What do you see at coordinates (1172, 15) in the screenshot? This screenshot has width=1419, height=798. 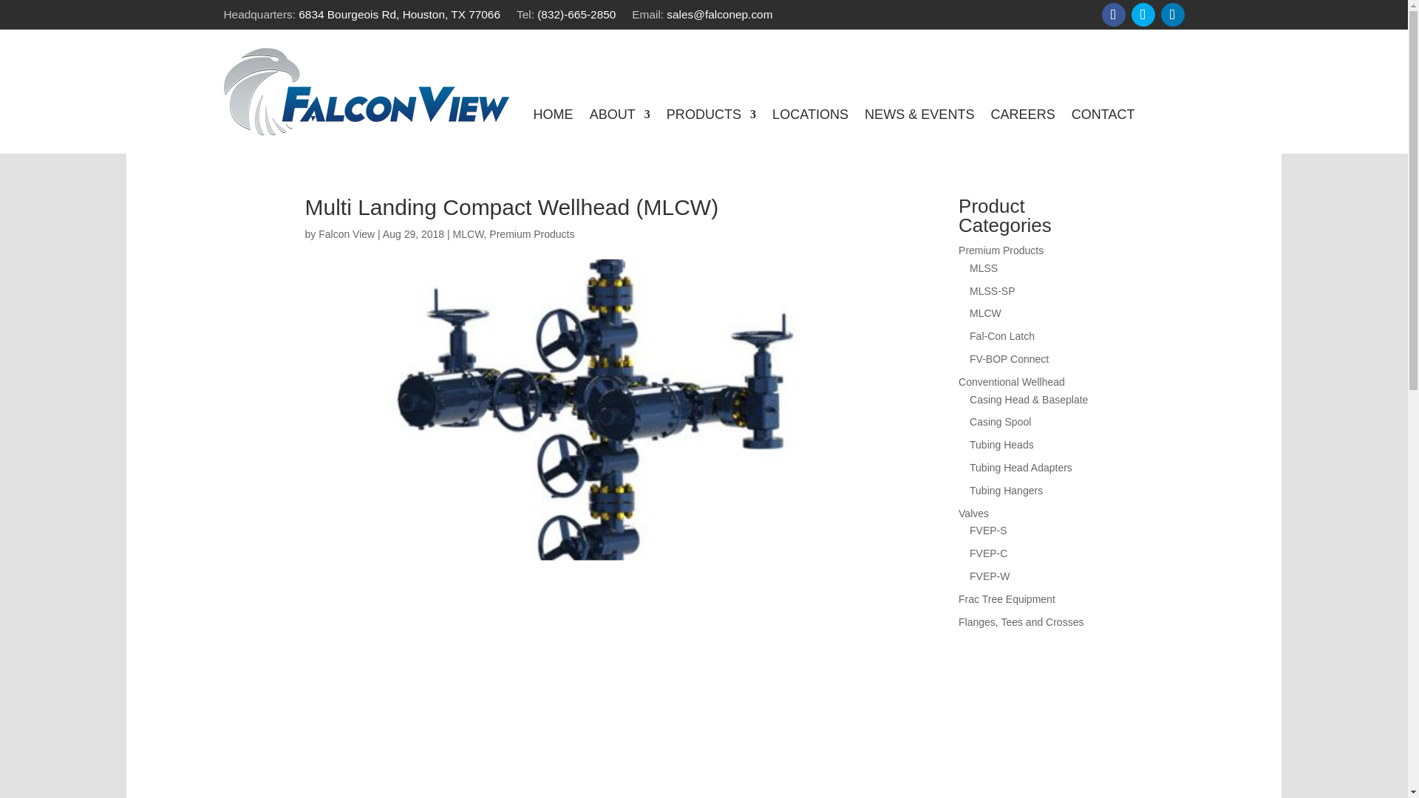 I see `Follow on LinkedIn` at bounding box center [1172, 15].